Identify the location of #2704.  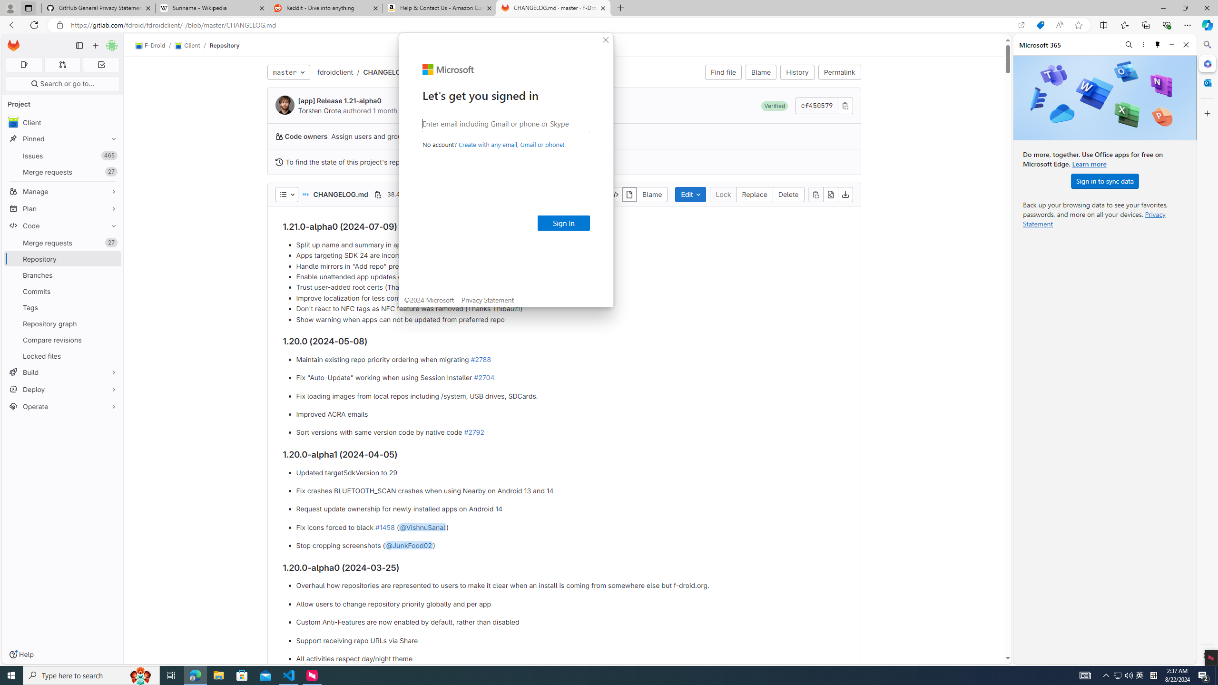
(484, 378).